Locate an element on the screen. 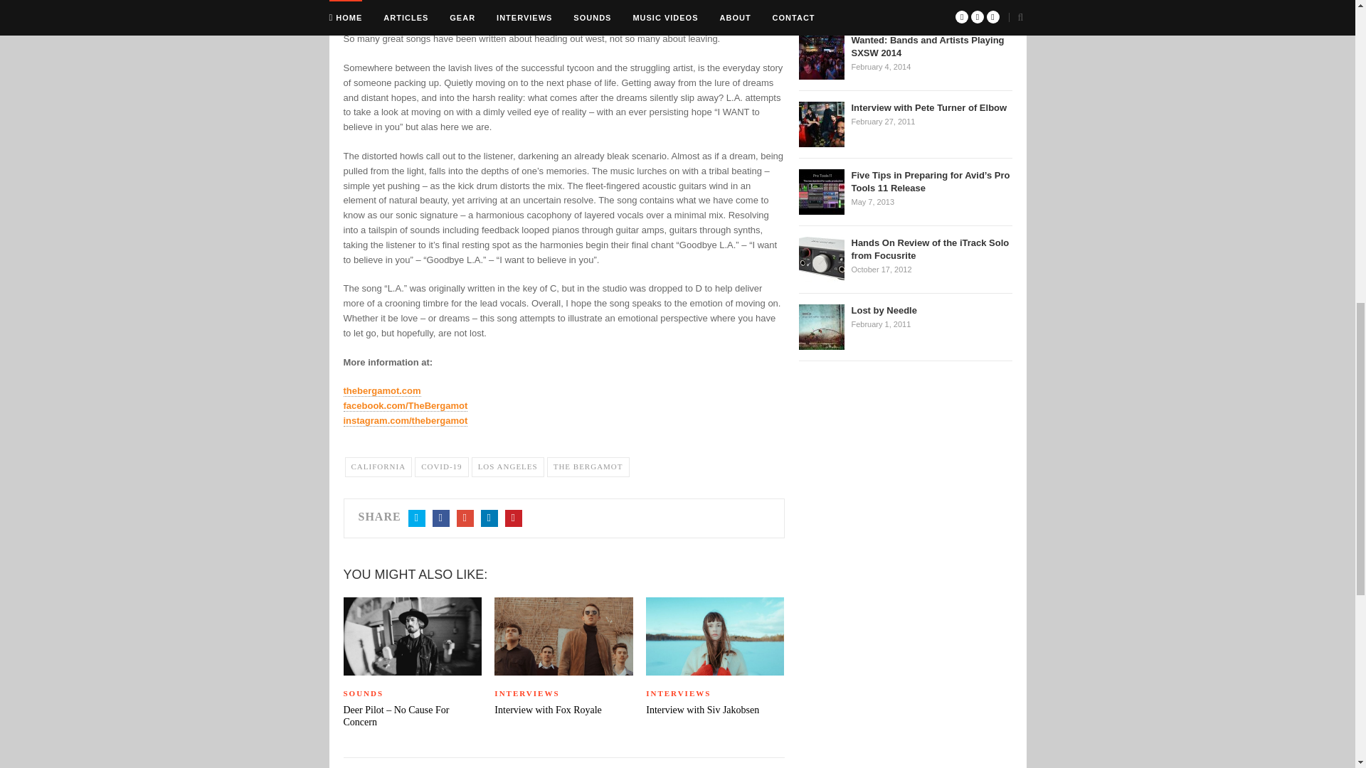  PINTEREST is located at coordinates (514, 518).